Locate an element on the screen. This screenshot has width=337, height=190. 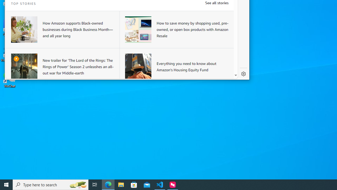
Search highlights icon opens search home window is located at coordinates (78, 185).